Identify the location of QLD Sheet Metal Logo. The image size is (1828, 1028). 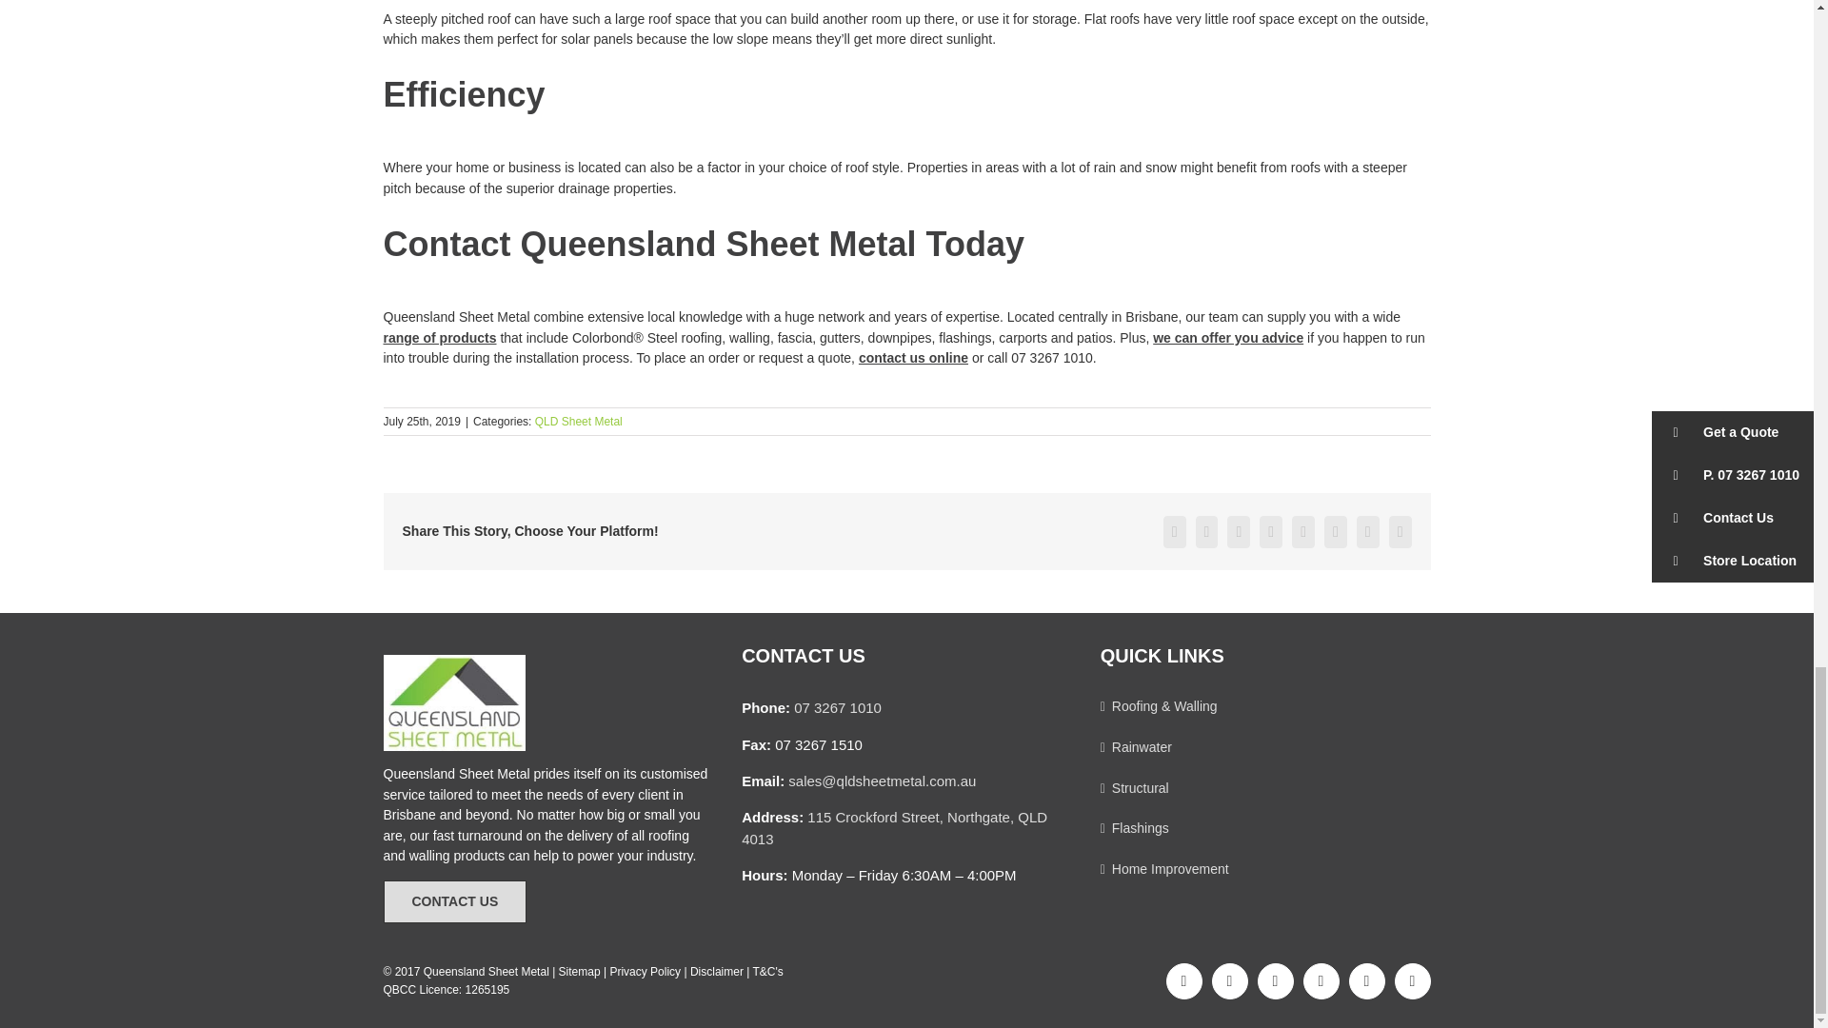
(453, 702).